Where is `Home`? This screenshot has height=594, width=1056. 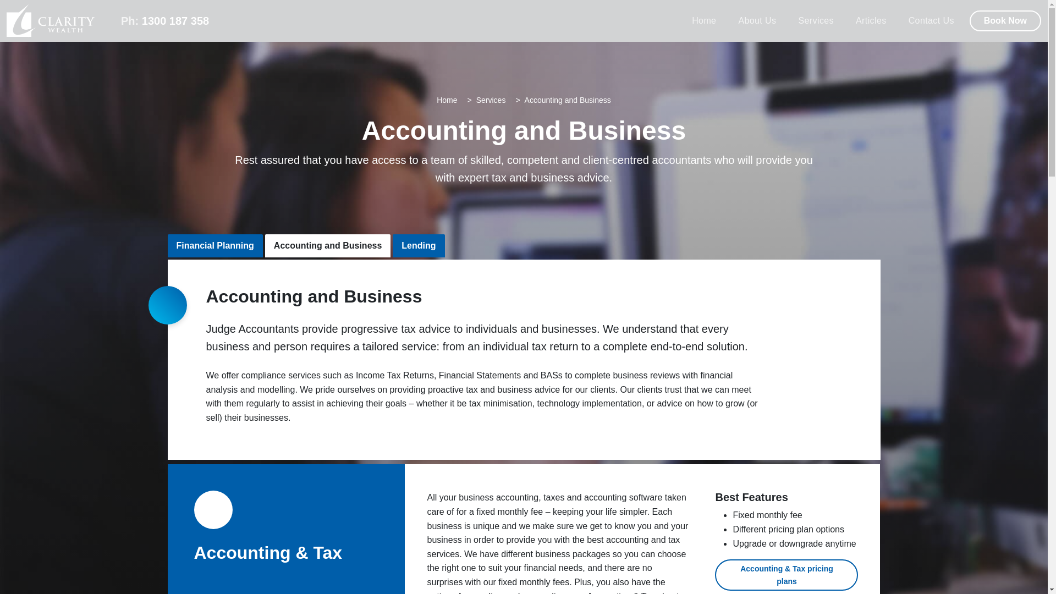 Home is located at coordinates (447, 100).